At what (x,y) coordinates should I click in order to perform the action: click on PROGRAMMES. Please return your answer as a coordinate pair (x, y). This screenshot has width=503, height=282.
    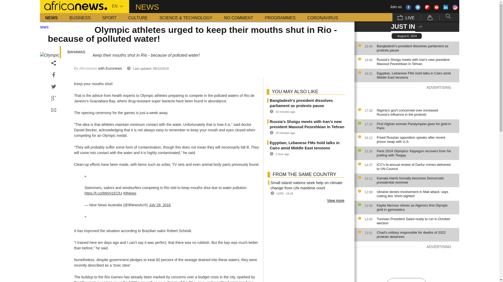
    Looking at the image, I should click on (280, 17).